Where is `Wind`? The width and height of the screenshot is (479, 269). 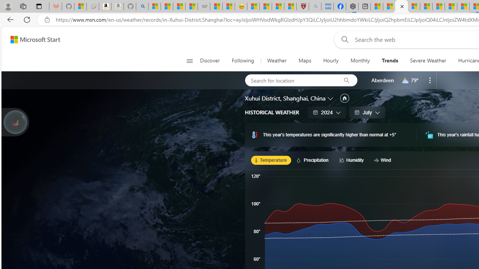 Wind is located at coordinates (384, 160).